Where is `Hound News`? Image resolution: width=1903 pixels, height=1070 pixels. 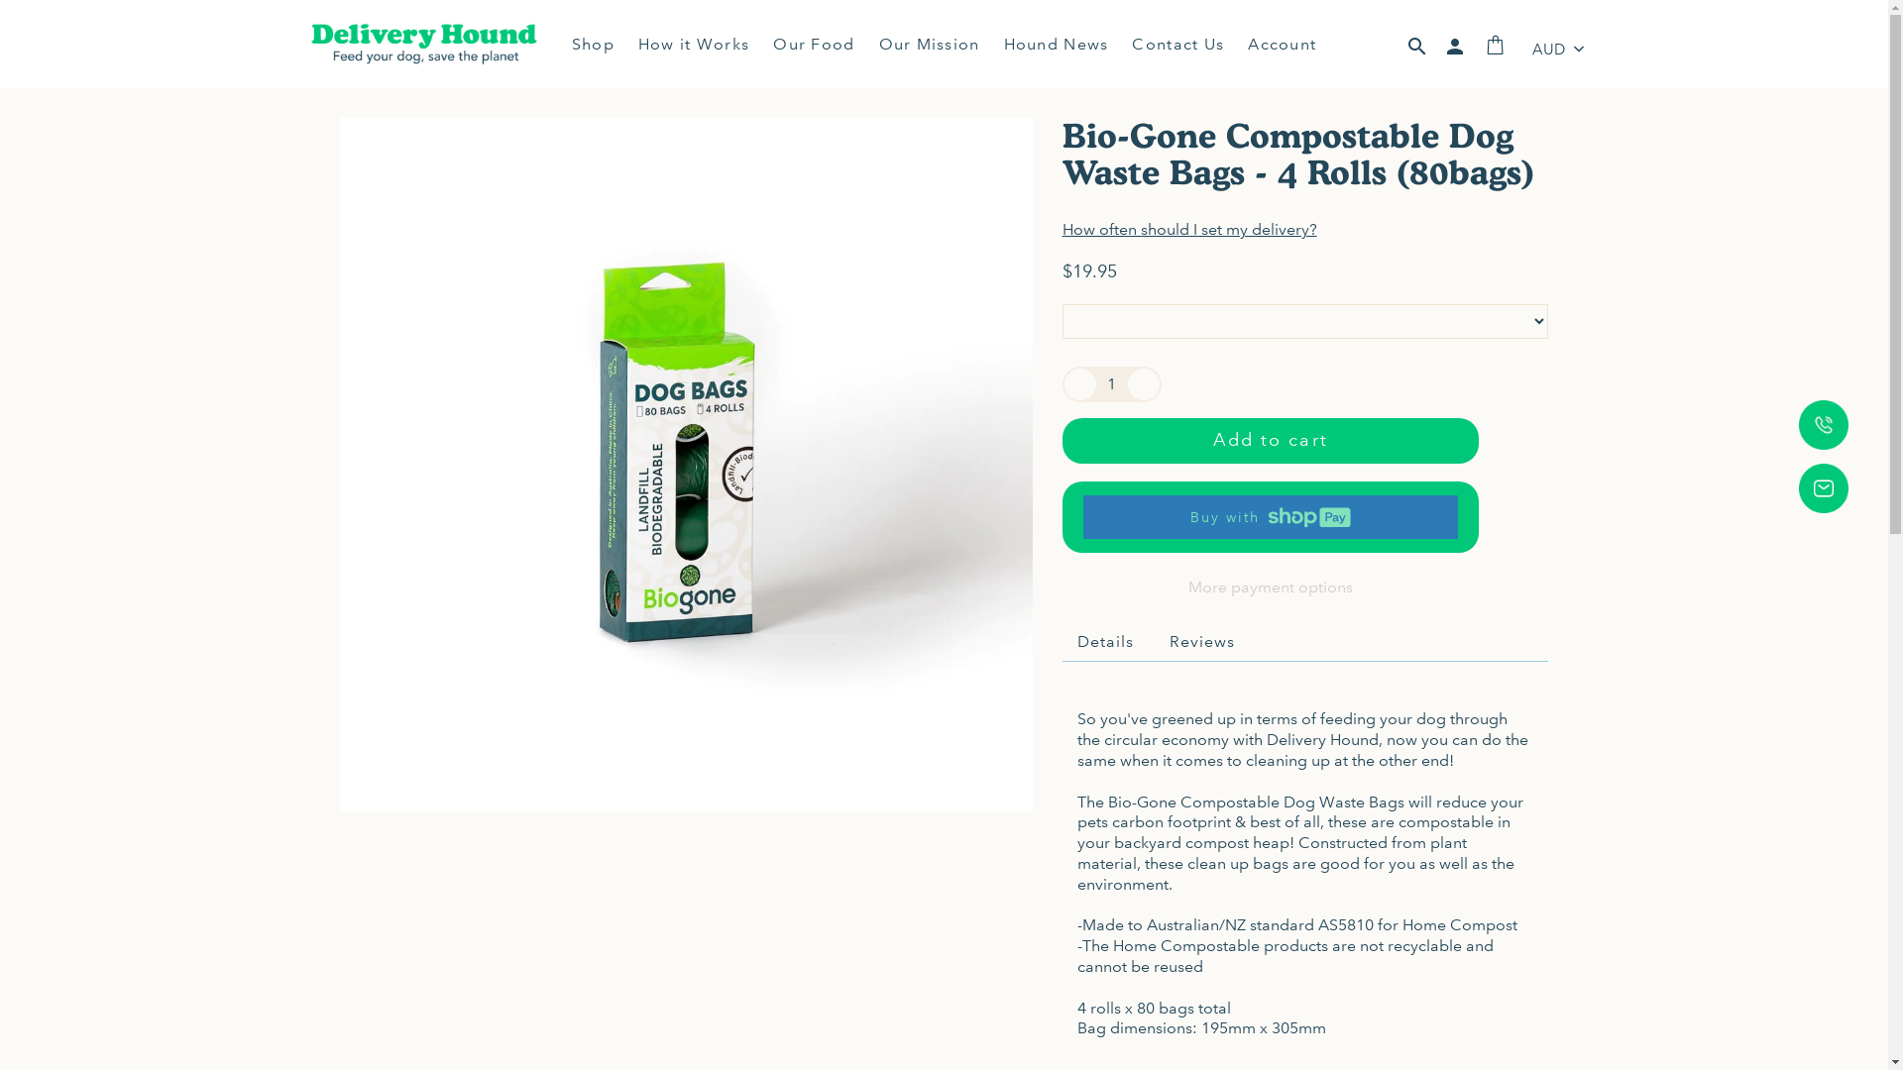
Hound News is located at coordinates (1057, 45).